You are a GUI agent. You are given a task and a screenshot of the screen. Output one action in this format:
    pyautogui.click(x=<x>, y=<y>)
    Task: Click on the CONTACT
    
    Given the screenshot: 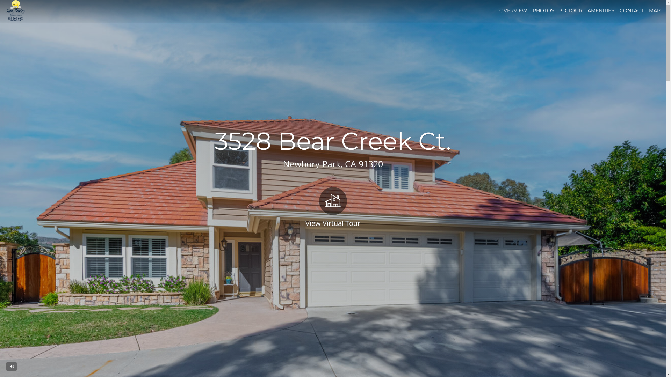 What is the action you would take?
    pyautogui.click(x=632, y=10)
    